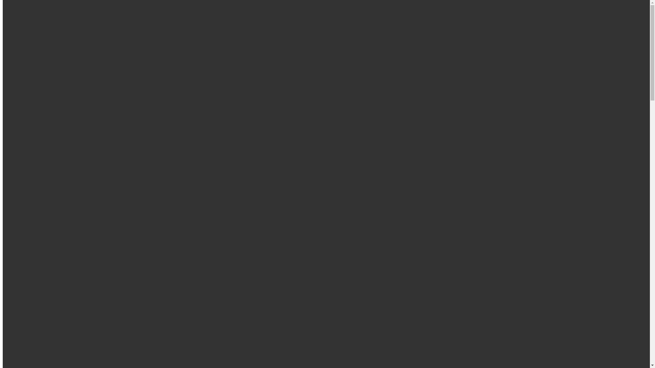 This screenshot has width=655, height=368. Describe the element at coordinates (54, 121) in the screenshot. I see `What is an EU project` at that location.